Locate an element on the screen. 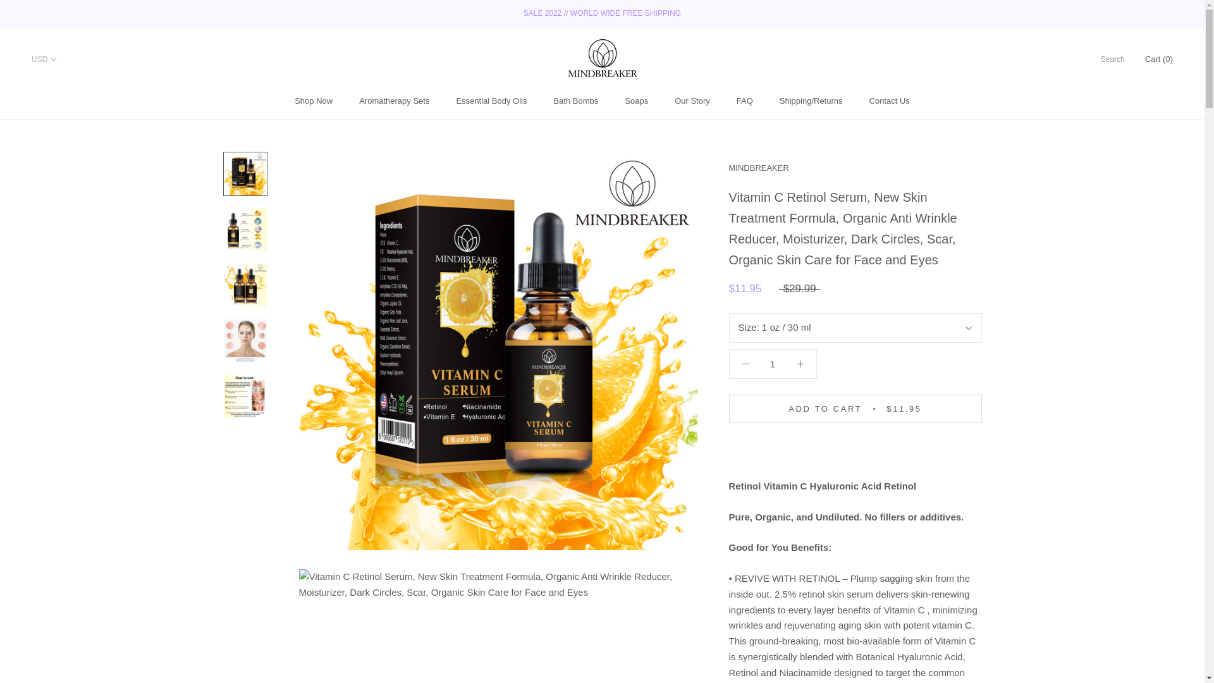  Search is located at coordinates (575, 101).